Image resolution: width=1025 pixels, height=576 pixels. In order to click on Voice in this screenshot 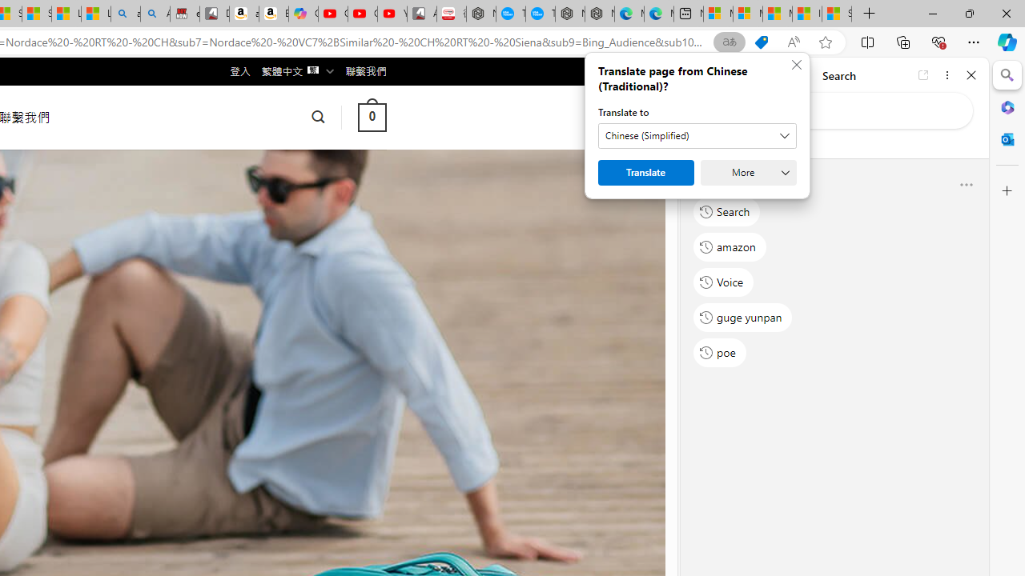, I will do `click(724, 282)`.